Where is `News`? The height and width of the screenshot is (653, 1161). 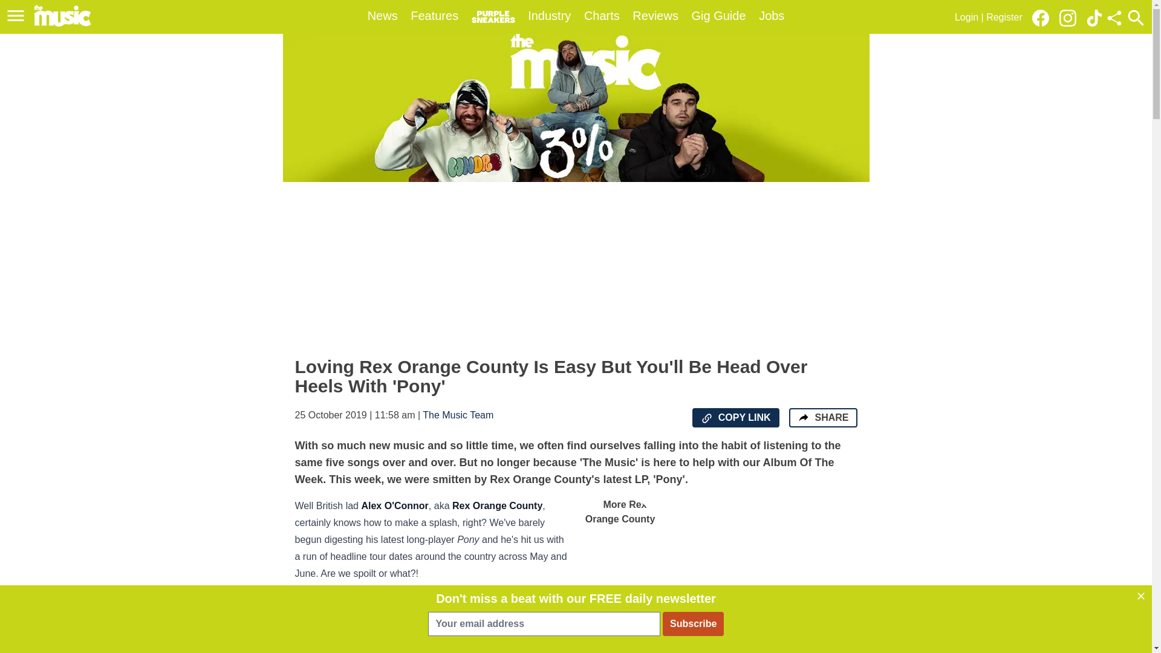 News is located at coordinates (383, 16).